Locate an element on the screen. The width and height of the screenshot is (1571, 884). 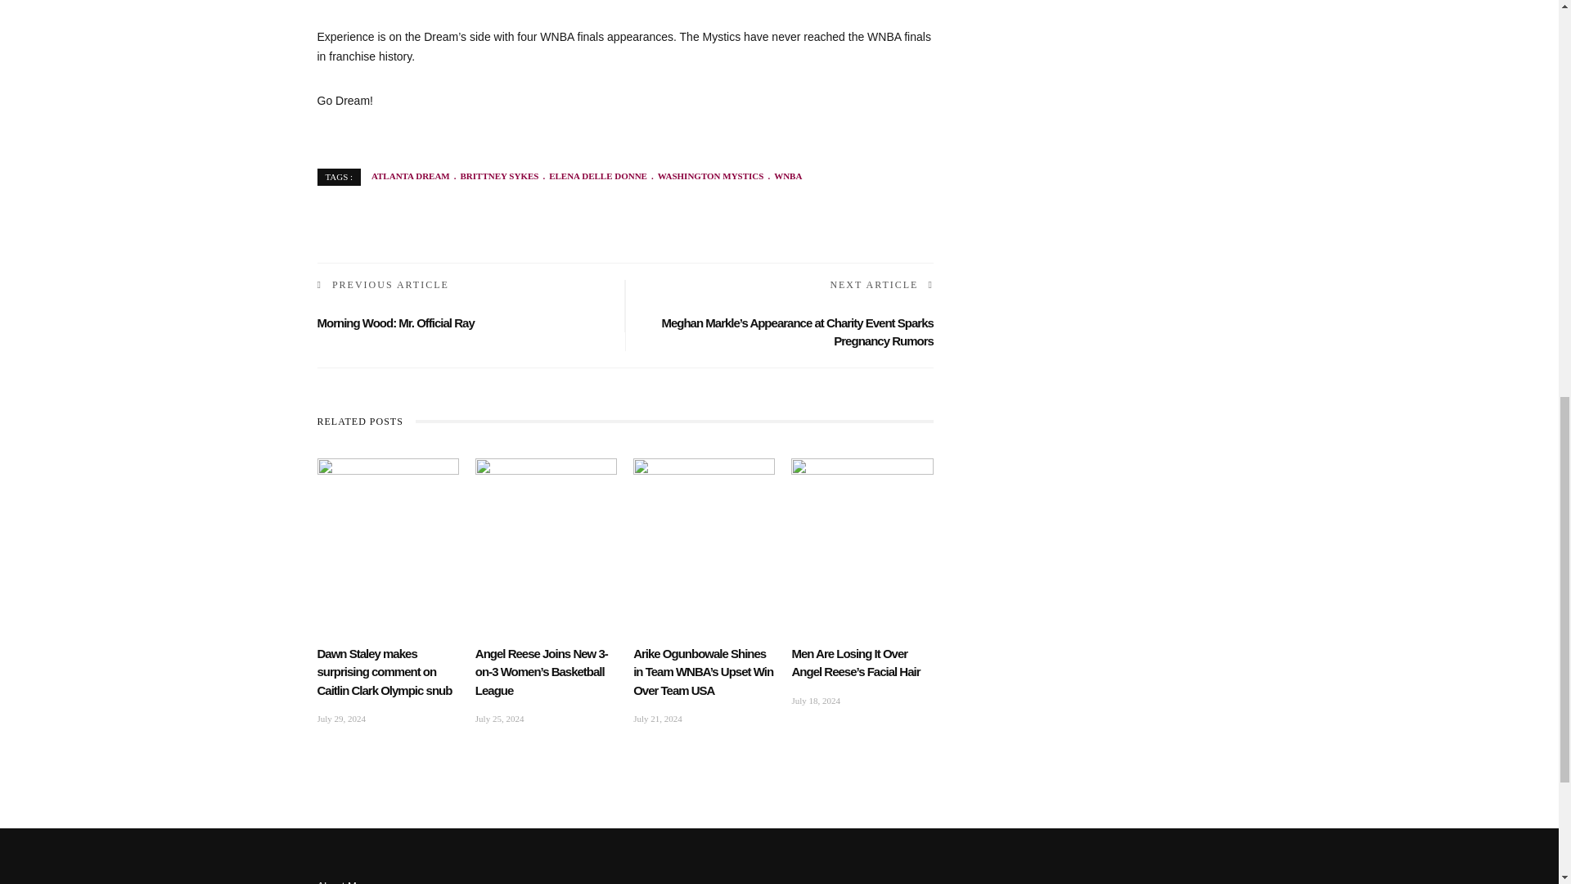
BRITTNEY SYKES is located at coordinates (494, 176).